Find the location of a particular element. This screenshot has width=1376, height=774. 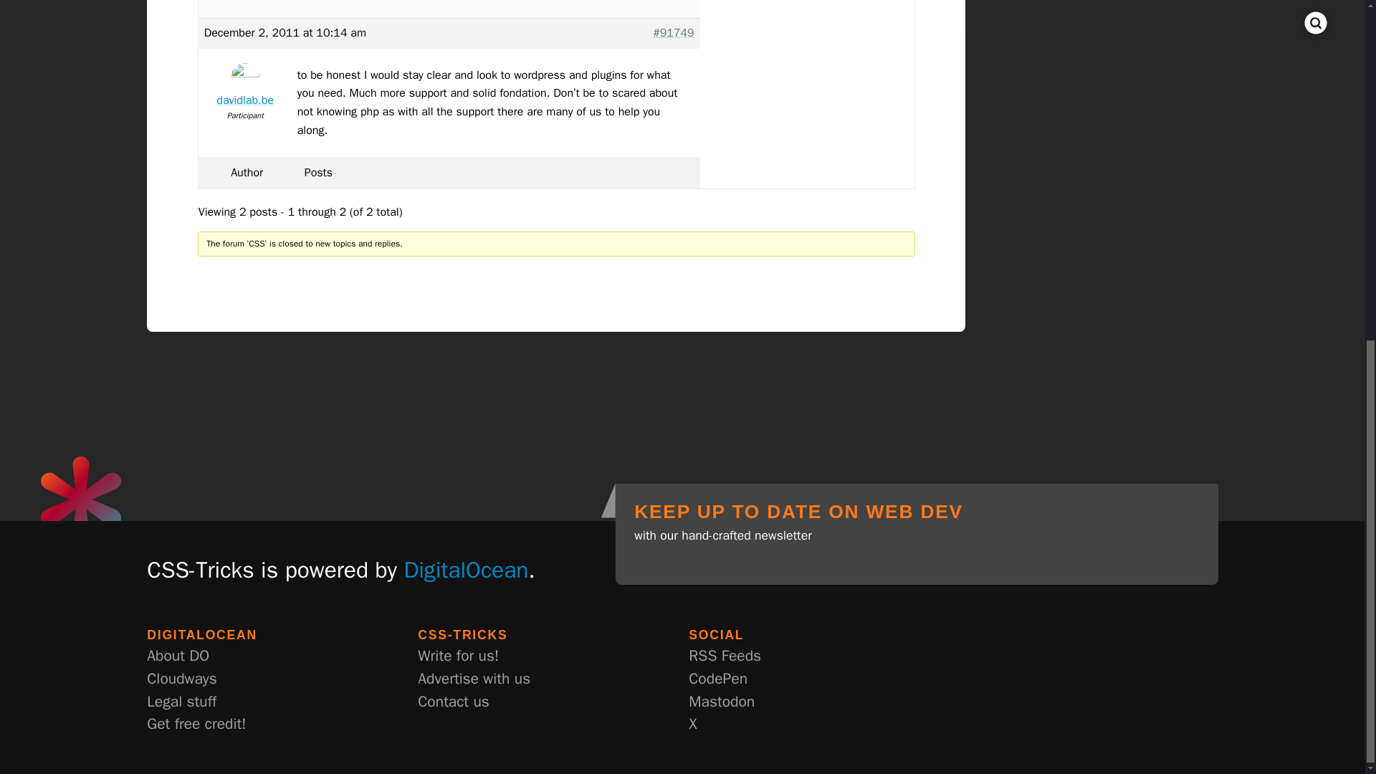

View davidlab.be's profile is located at coordinates (245, 88).